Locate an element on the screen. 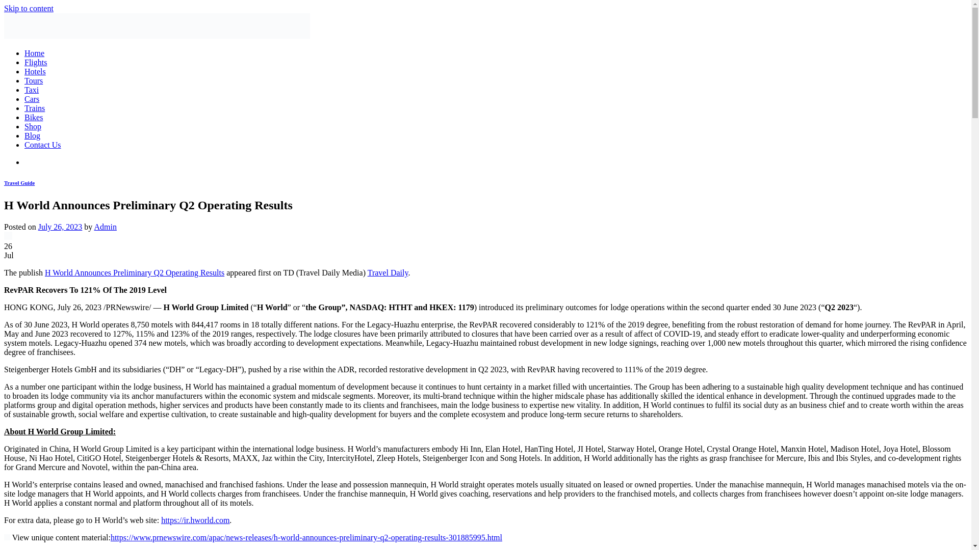 The image size is (979, 550). Home is located at coordinates (34, 53).